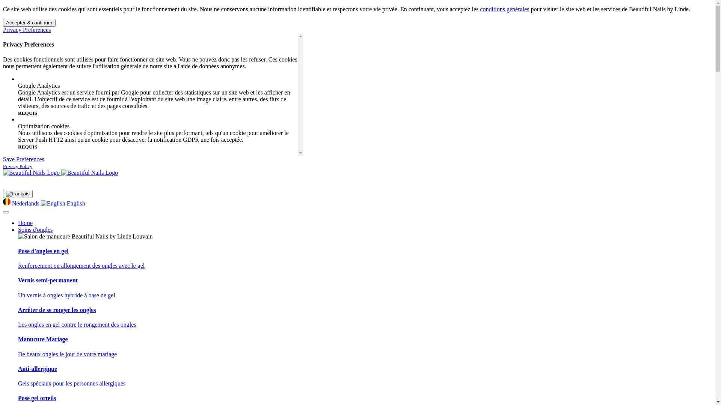 The image size is (721, 405). I want to click on Privacy Preferences, so click(27, 30).